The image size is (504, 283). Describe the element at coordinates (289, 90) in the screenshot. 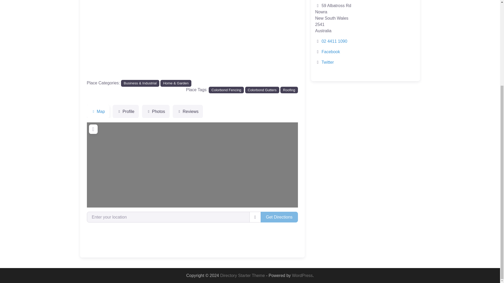

I see `Roofing` at that location.